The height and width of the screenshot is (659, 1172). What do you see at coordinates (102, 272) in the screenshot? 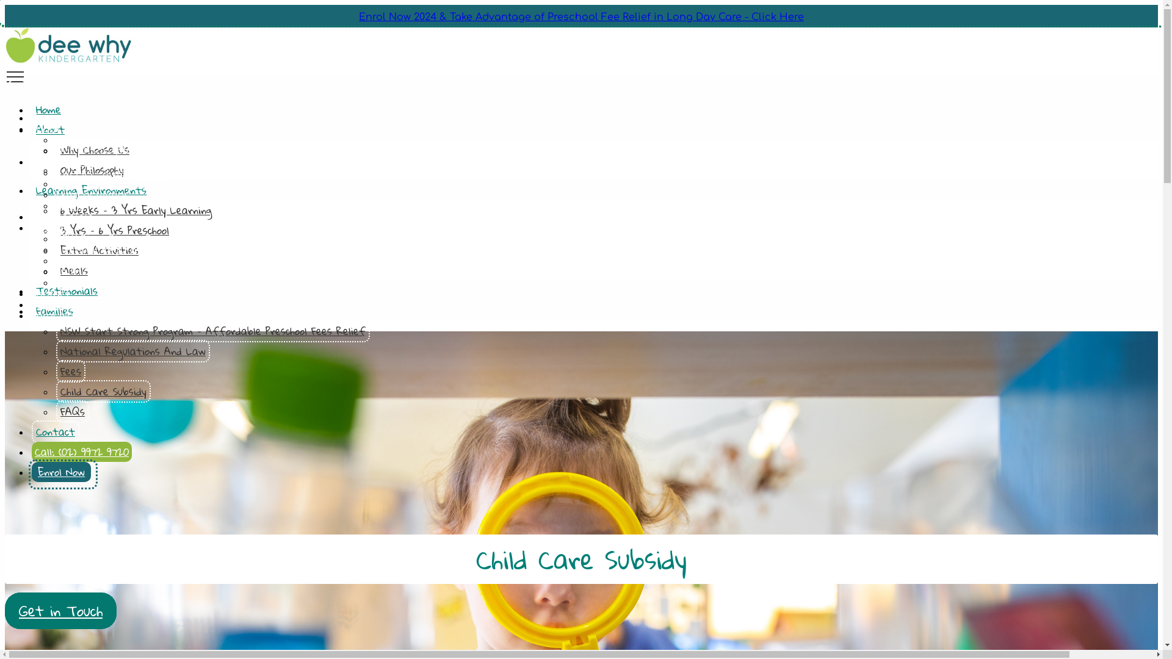
I see `Child Care Subsidy` at bounding box center [102, 272].